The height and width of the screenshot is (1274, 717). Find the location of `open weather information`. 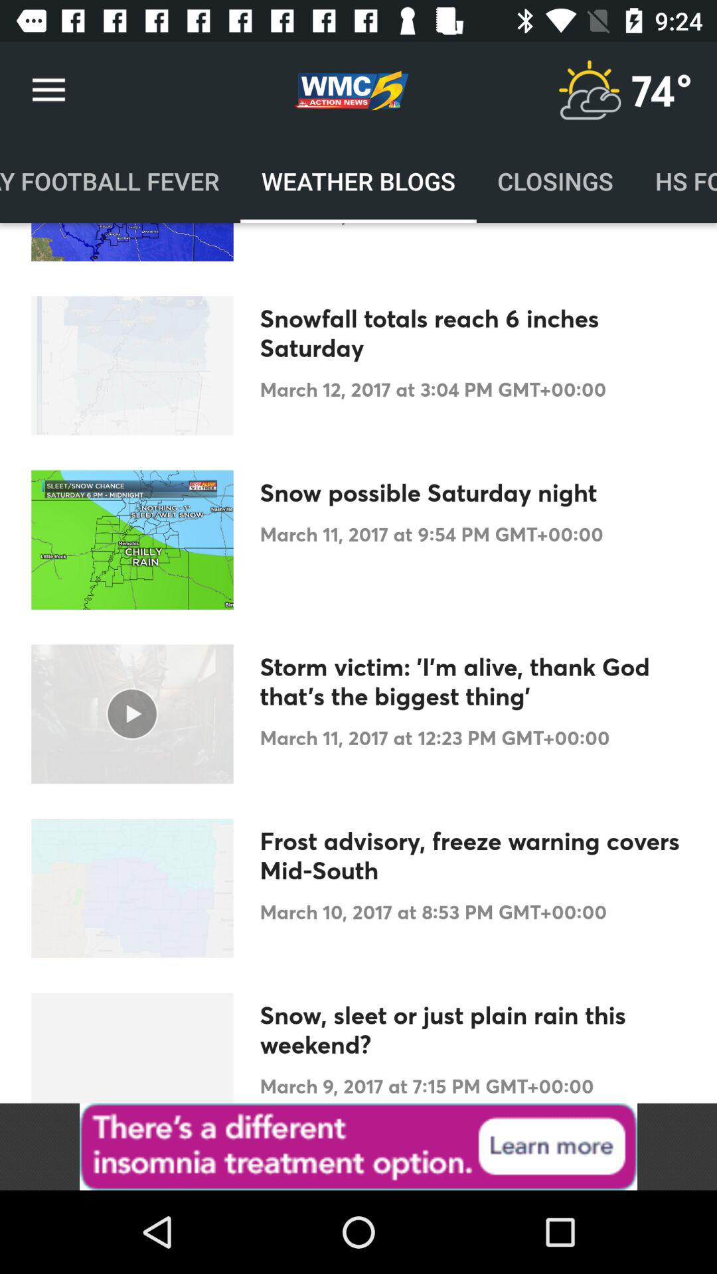

open weather information is located at coordinates (590, 90).